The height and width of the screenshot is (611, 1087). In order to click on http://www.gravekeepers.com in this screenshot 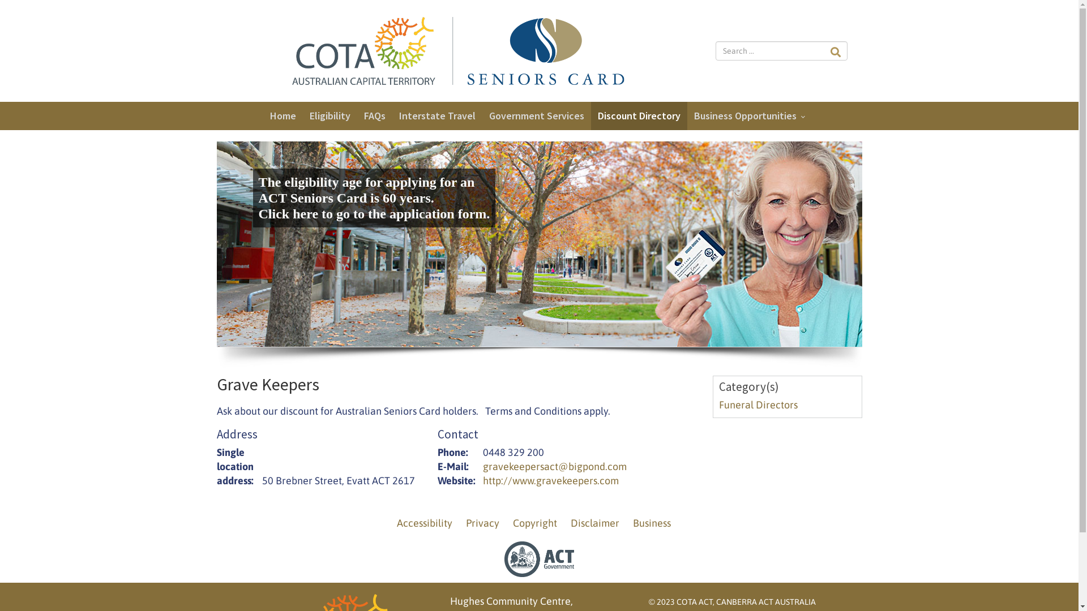, I will do `click(550, 481)`.